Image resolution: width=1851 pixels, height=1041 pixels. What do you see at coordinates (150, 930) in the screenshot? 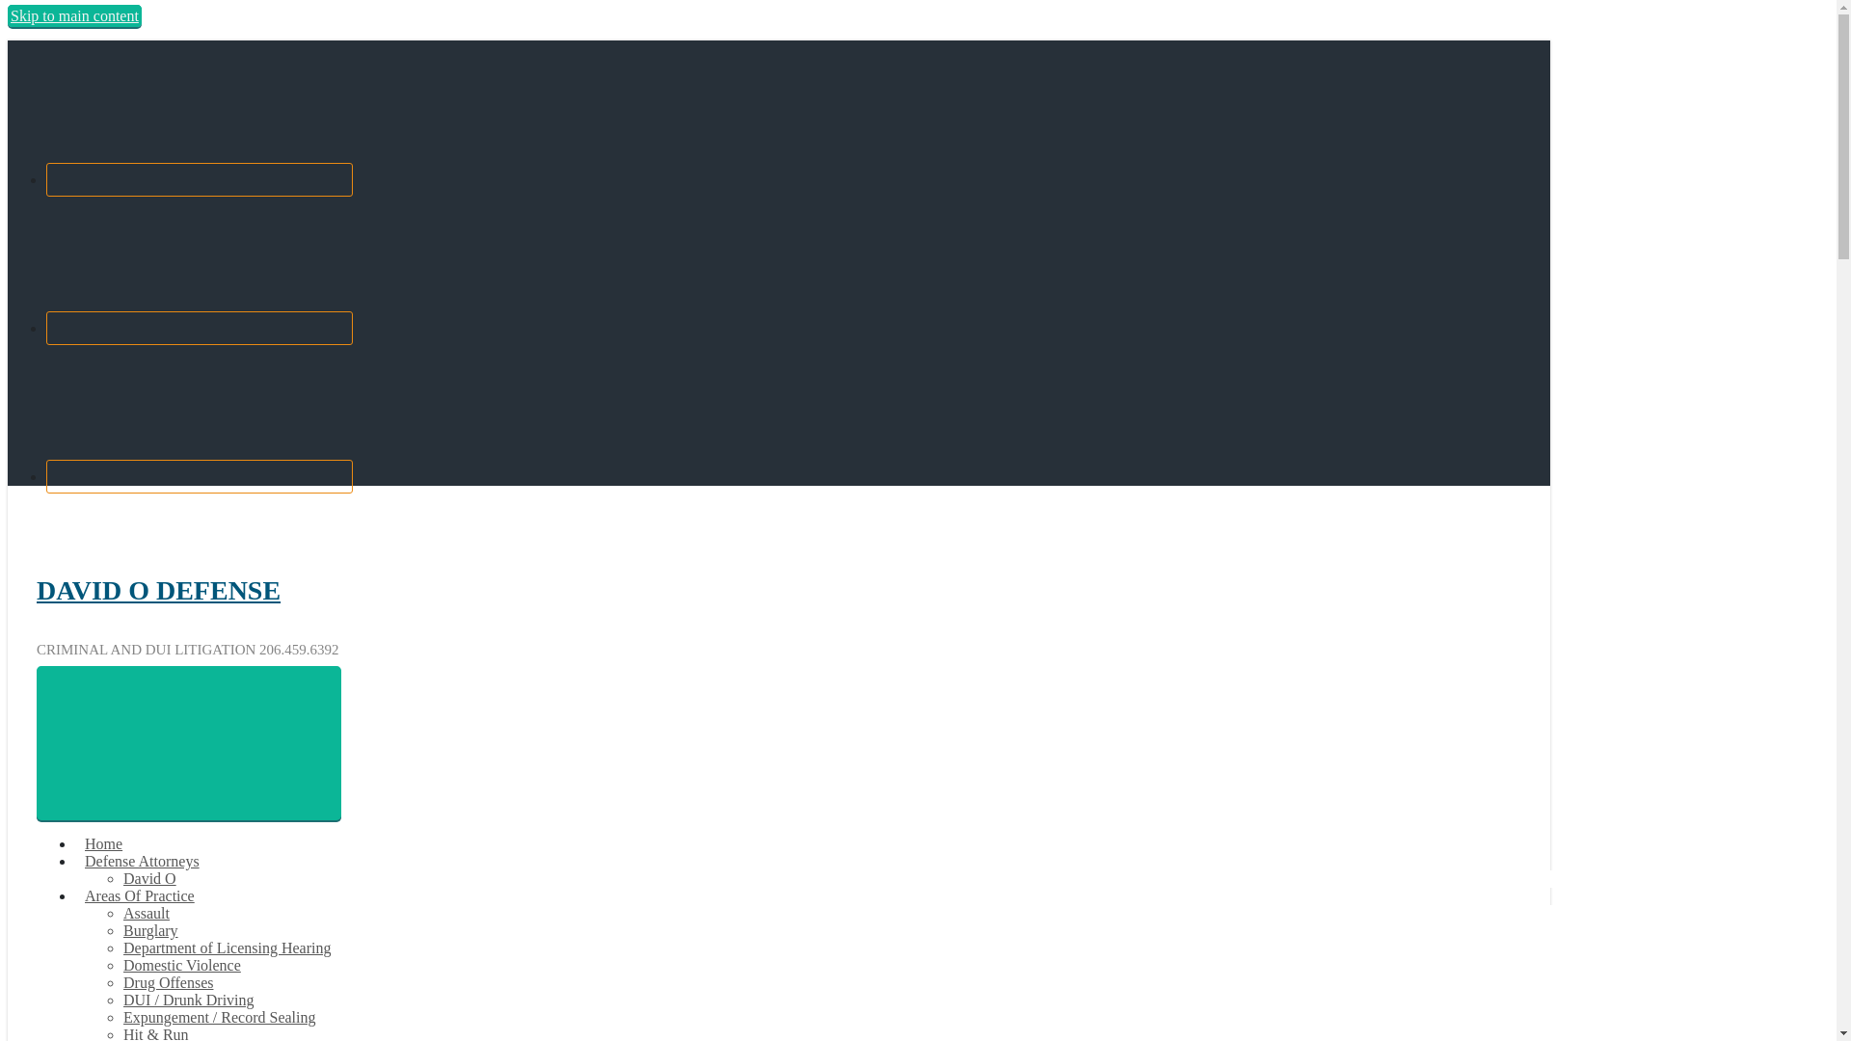
I see `Burglary` at bounding box center [150, 930].